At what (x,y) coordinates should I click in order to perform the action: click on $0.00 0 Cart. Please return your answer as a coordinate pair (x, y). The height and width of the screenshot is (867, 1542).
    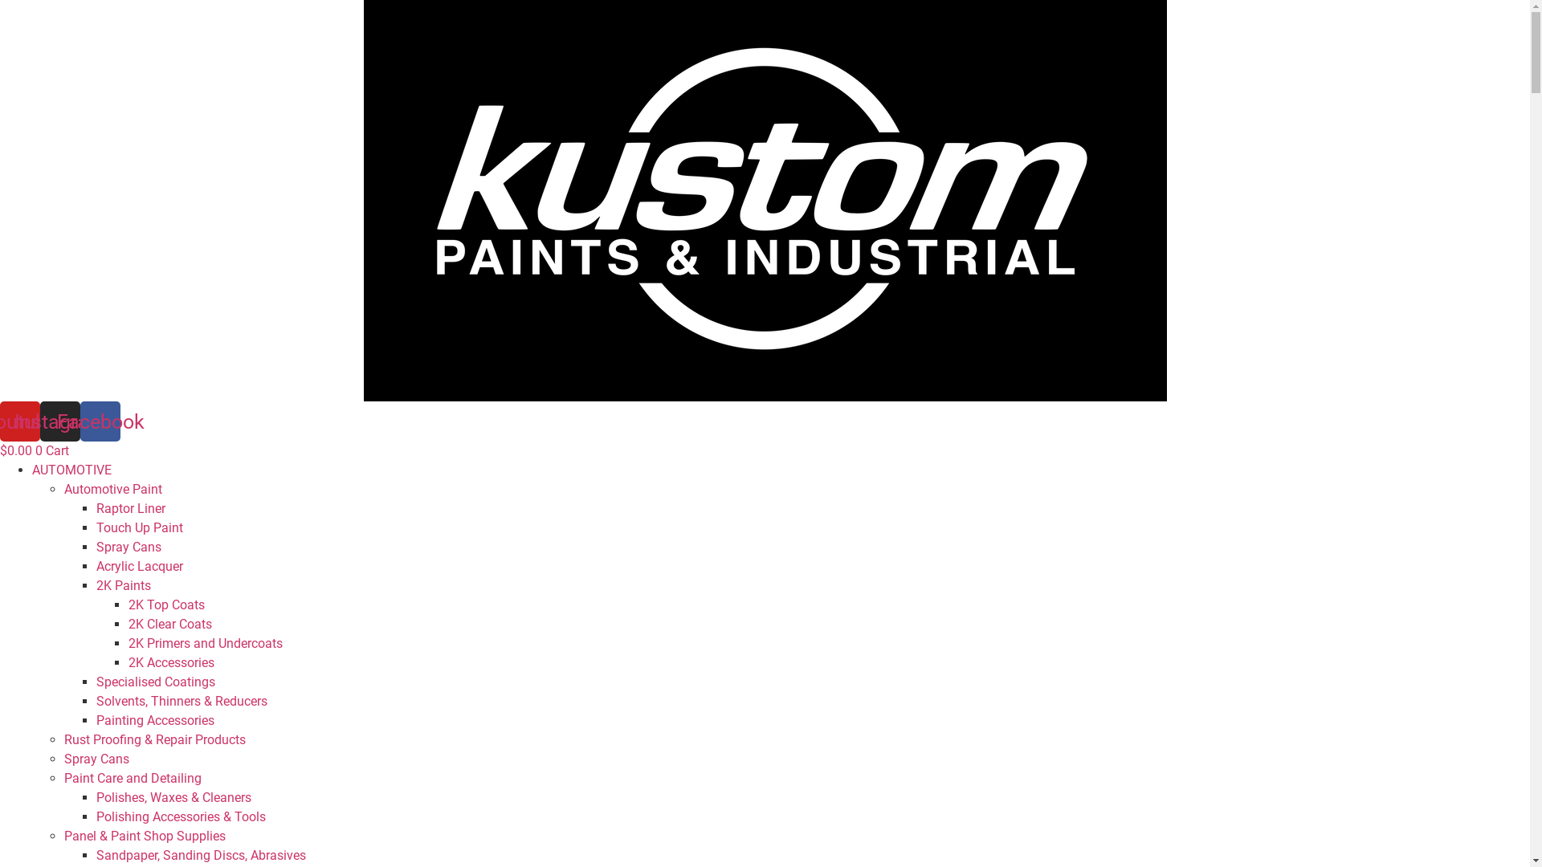
    Looking at the image, I should click on (35, 451).